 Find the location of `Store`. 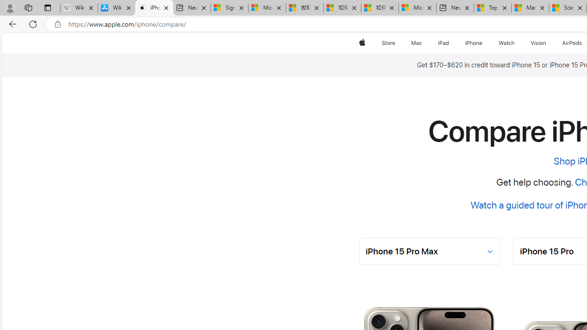

Store is located at coordinates (388, 43).